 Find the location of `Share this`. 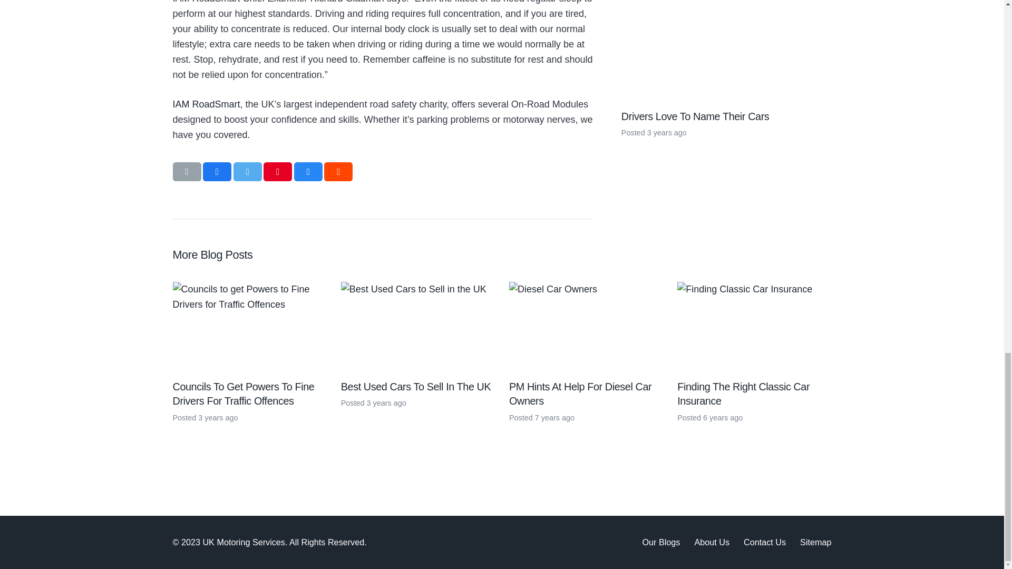

Share this is located at coordinates (338, 172).